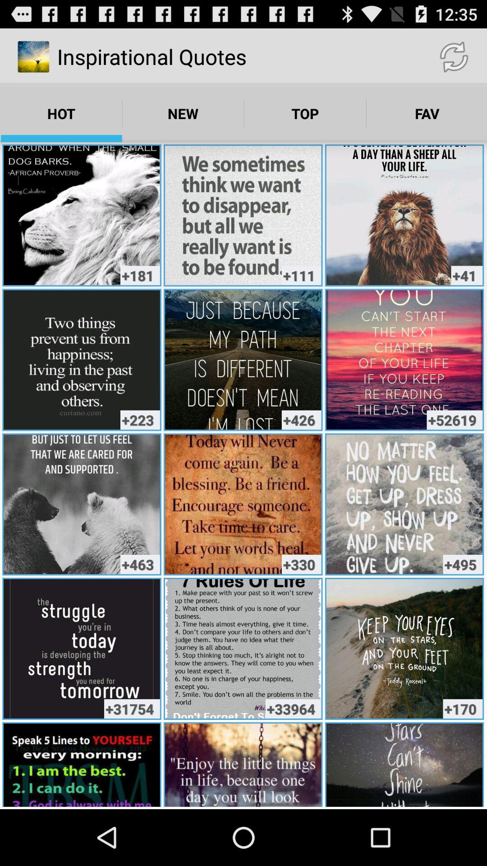 This screenshot has width=487, height=866. Describe the element at coordinates (454, 57) in the screenshot. I see `tap the item above the fav` at that location.